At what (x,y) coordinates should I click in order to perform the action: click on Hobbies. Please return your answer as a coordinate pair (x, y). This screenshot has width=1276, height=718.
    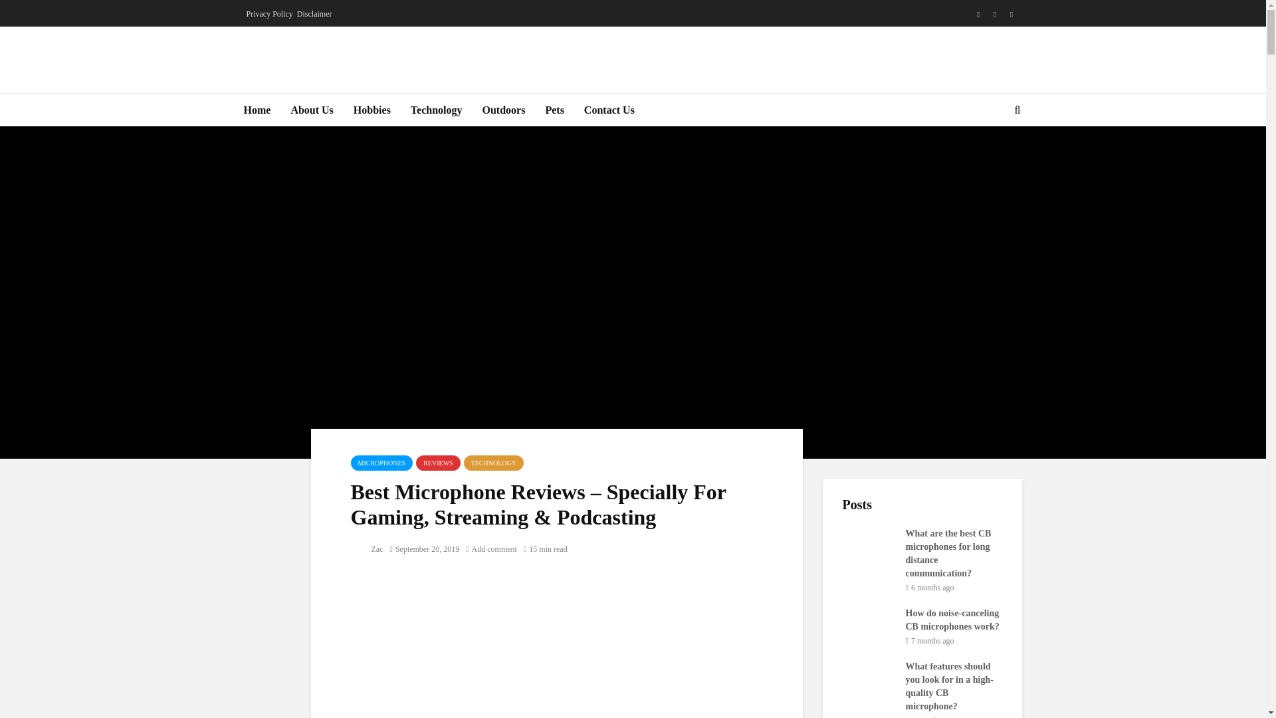
    Looking at the image, I should click on (372, 110).